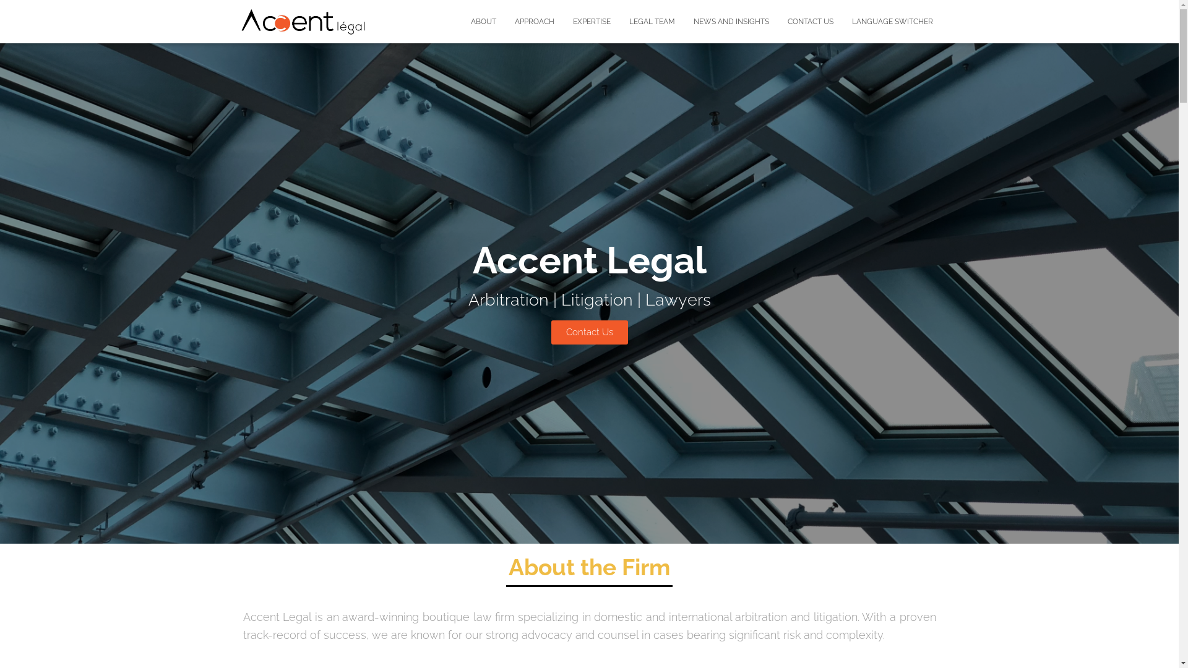 This screenshot has width=1188, height=668. Describe the element at coordinates (592, 22) in the screenshot. I see `EXPERTISE` at that location.